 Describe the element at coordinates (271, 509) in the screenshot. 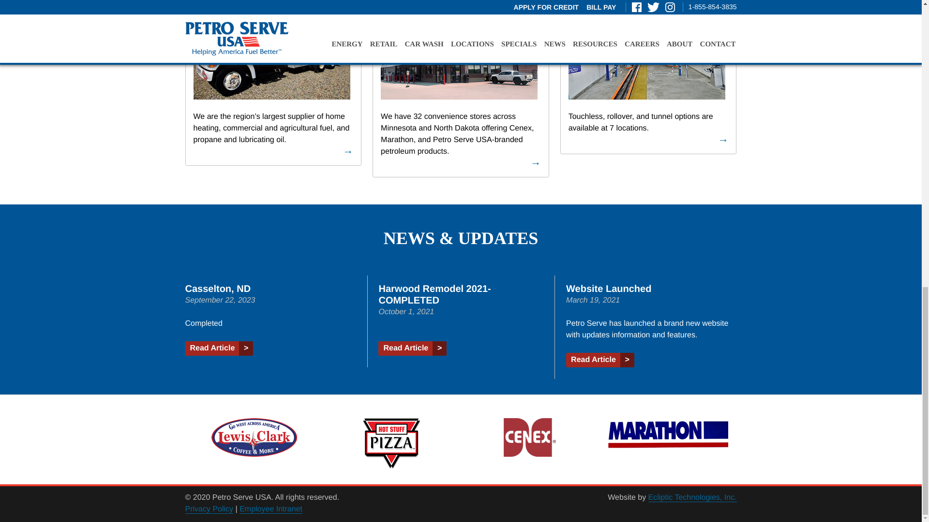

I see `Employee Intranet` at that location.